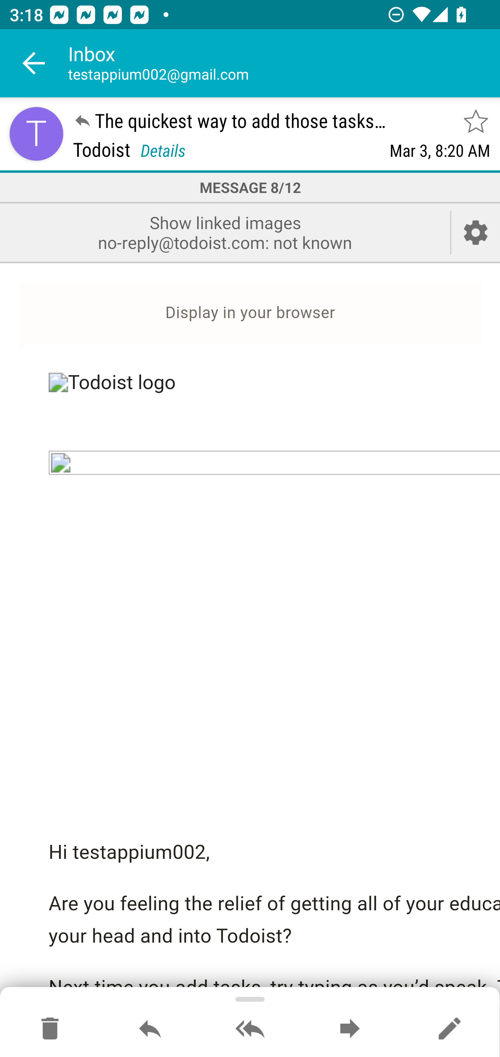 This screenshot has width=500, height=1057. Describe the element at coordinates (350, 1029) in the screenshot. I see `Forward` at that location.